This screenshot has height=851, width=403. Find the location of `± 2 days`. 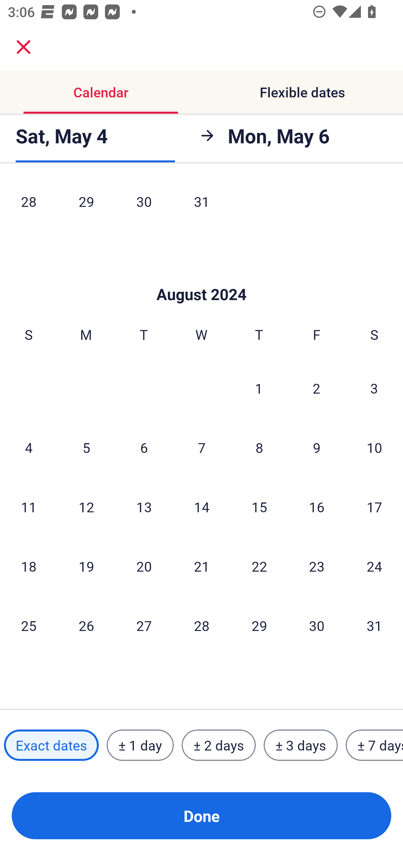

± 2 days is located at coordinates (219, 745).